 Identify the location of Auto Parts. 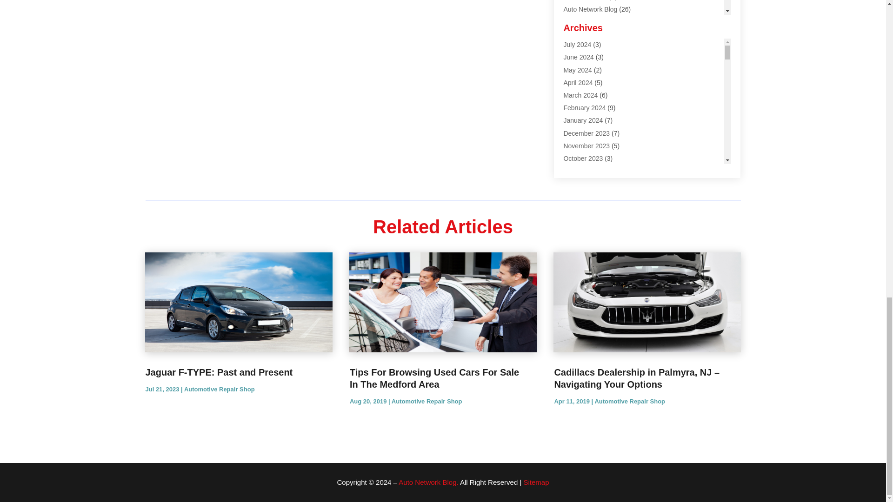
(579, 21).